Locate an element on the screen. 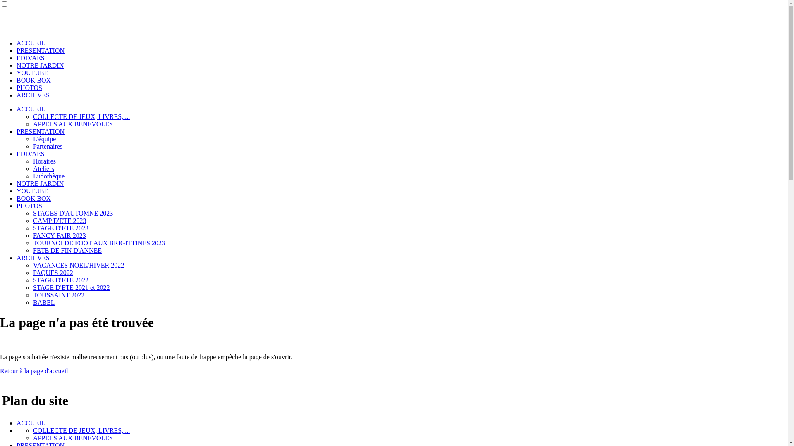 The width and height of the screenshot is (794, 446). BOOK BOX is located at coordinates (33, 80).